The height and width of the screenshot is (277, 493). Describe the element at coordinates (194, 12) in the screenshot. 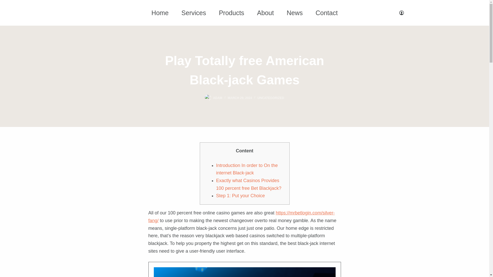

I see `Services` at that location.